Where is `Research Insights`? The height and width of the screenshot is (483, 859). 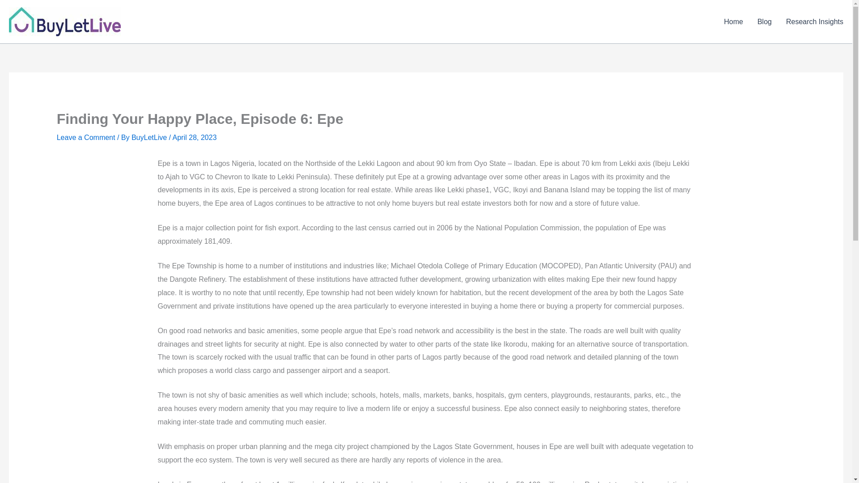 Research Insights is located at coordinates (811, 22).